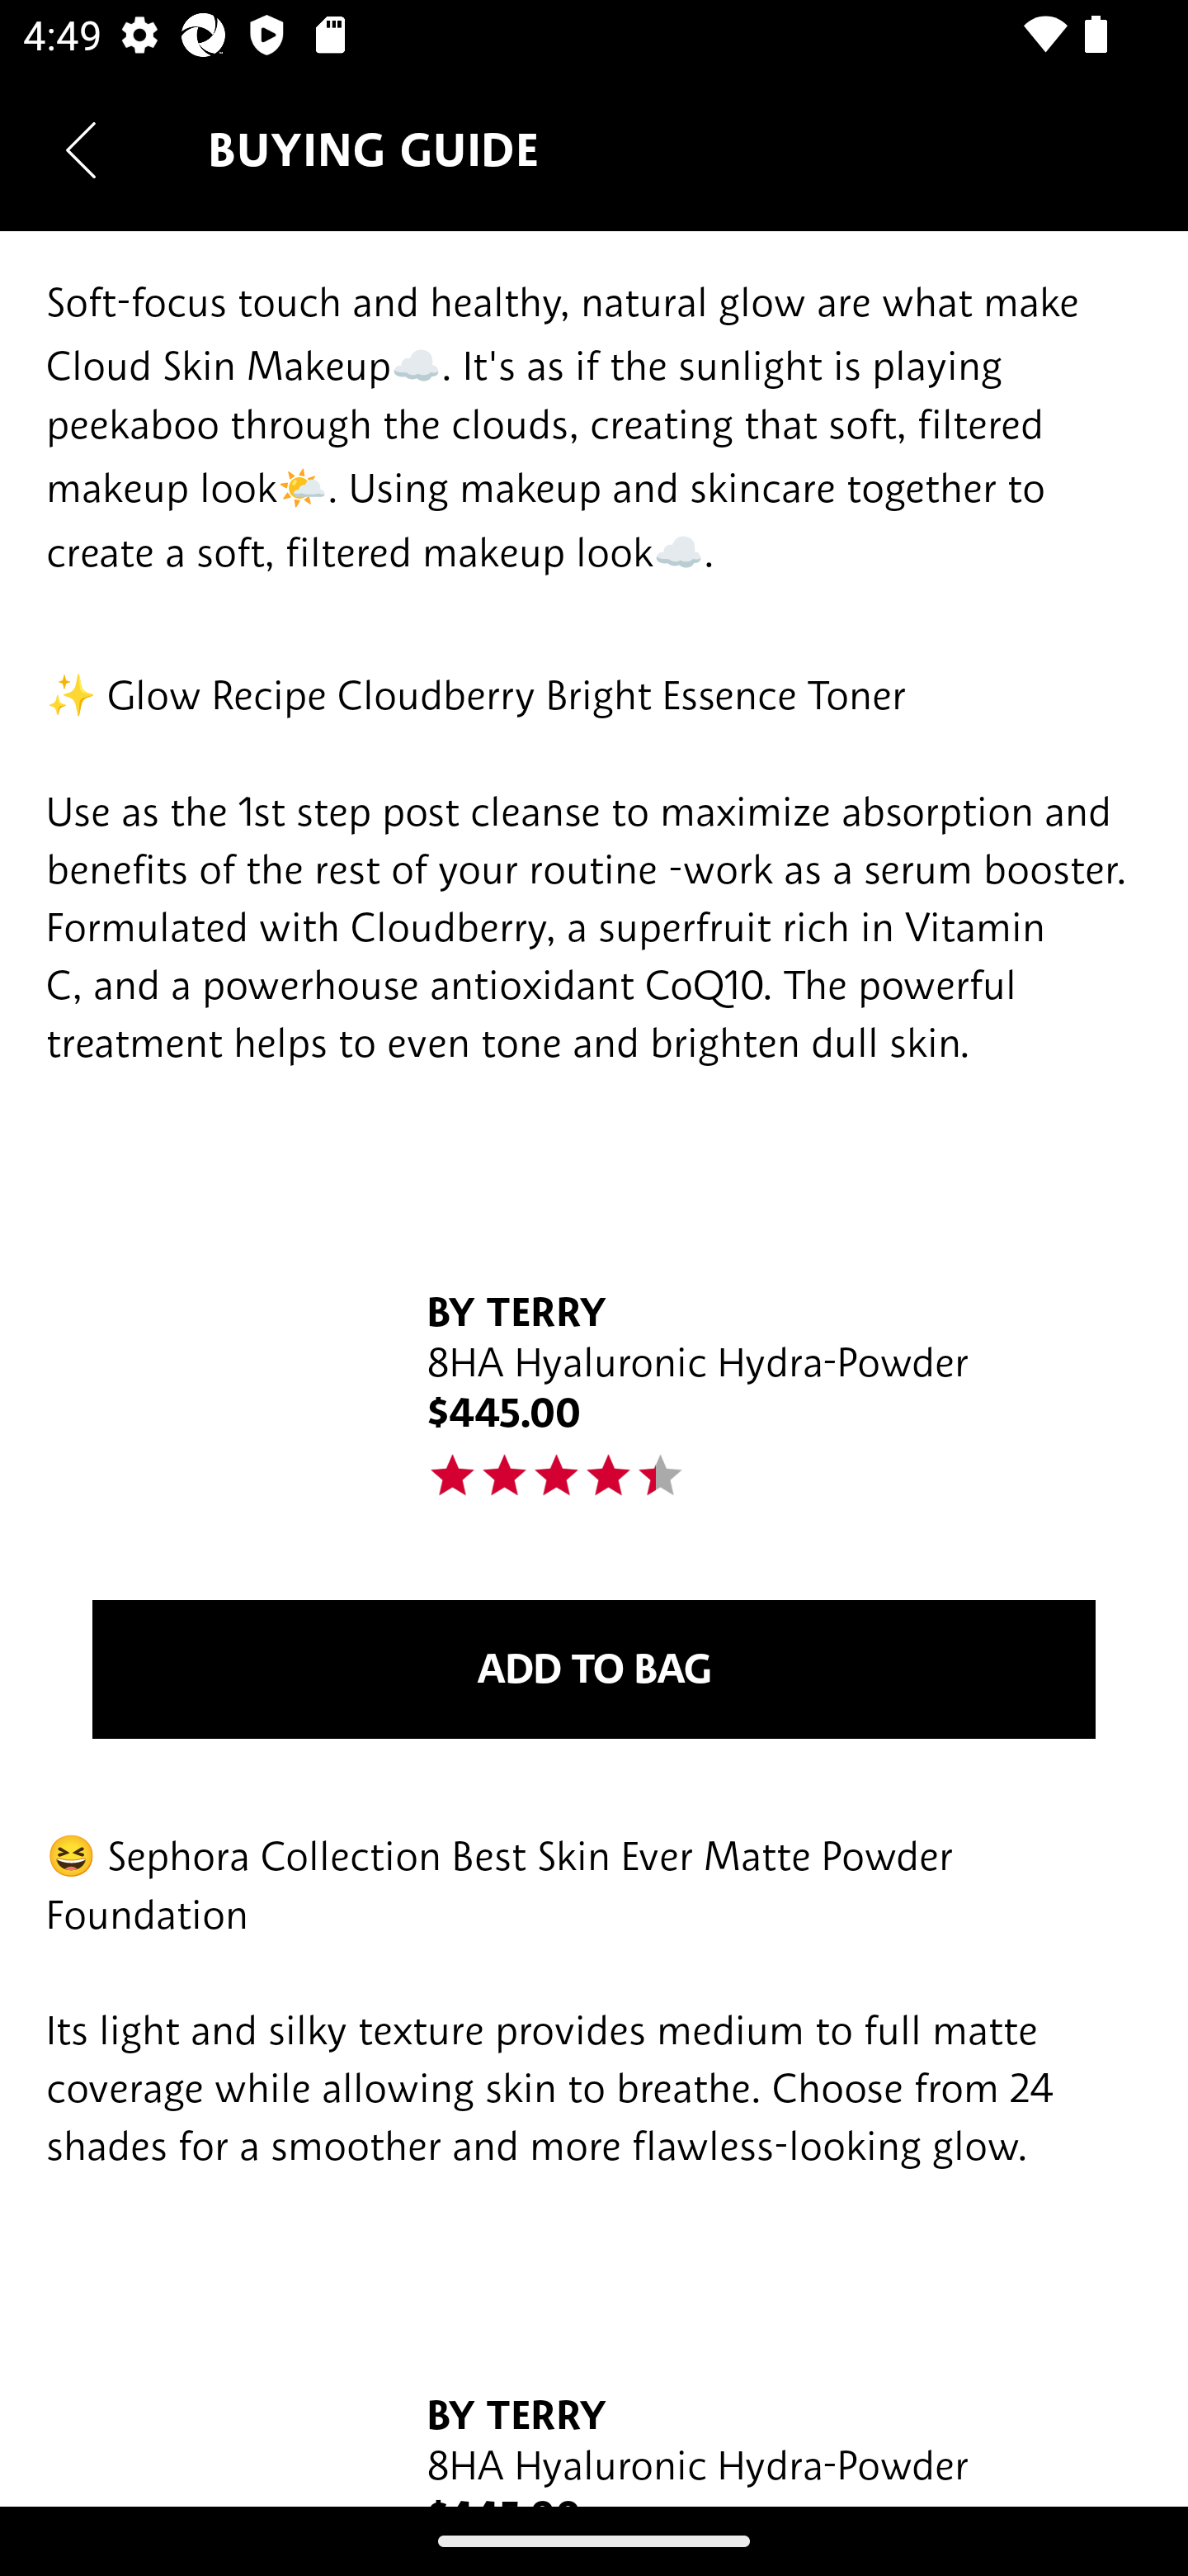 The width and height of the screenshot is (1188, 2576). Describe the element at coordinates (594, 2396) in the screenshot. I see `BY TERRY 8HA Hyaluronic Hydra-Powder $445.00` at that location.